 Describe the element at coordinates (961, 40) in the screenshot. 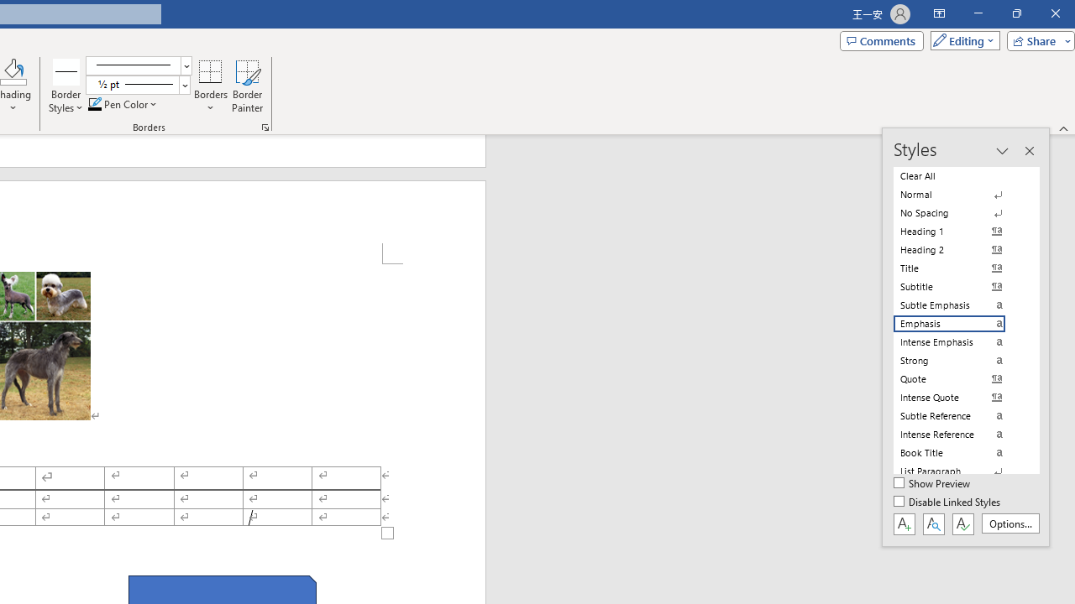

I see `Editing` at that location.